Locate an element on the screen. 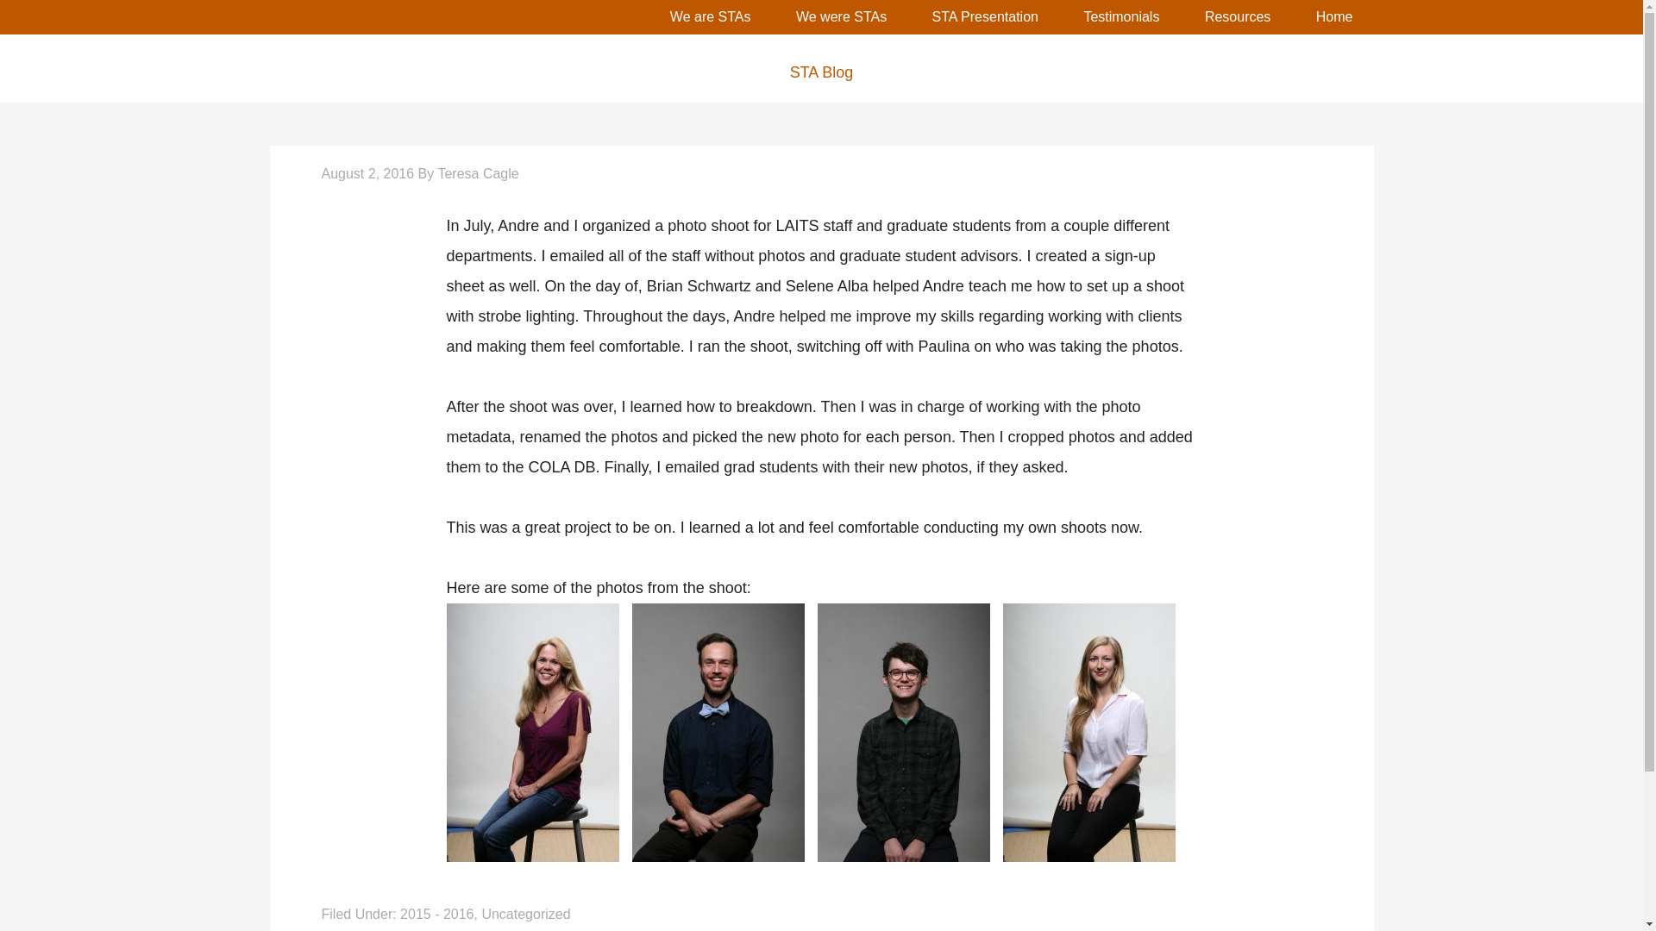  Uncategorized is located at coordinates (525, 914).